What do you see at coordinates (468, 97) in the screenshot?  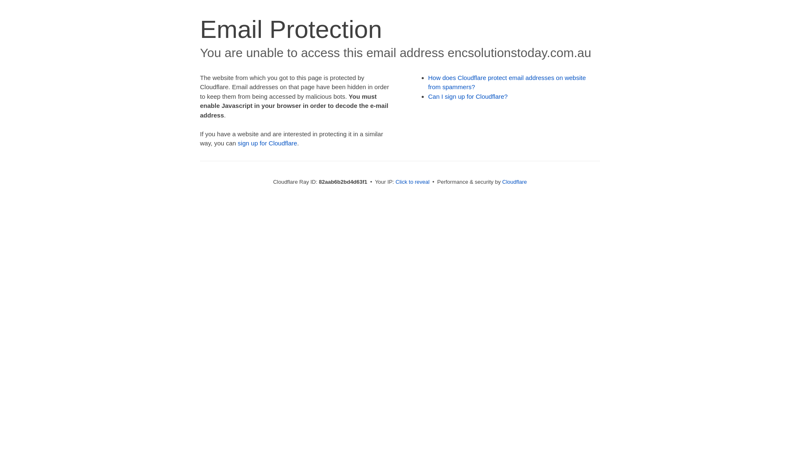 I see `Can I sign up for Cloudflare?` at bounding box center [468, 97].